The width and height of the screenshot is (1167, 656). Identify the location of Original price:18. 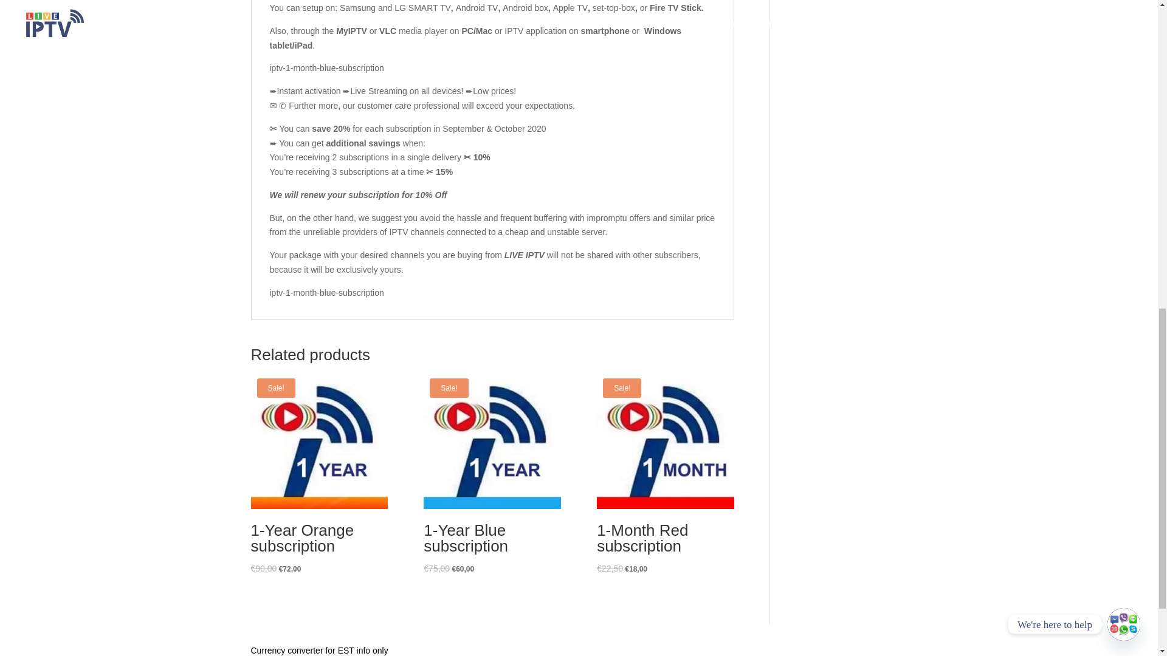
(636, 569).